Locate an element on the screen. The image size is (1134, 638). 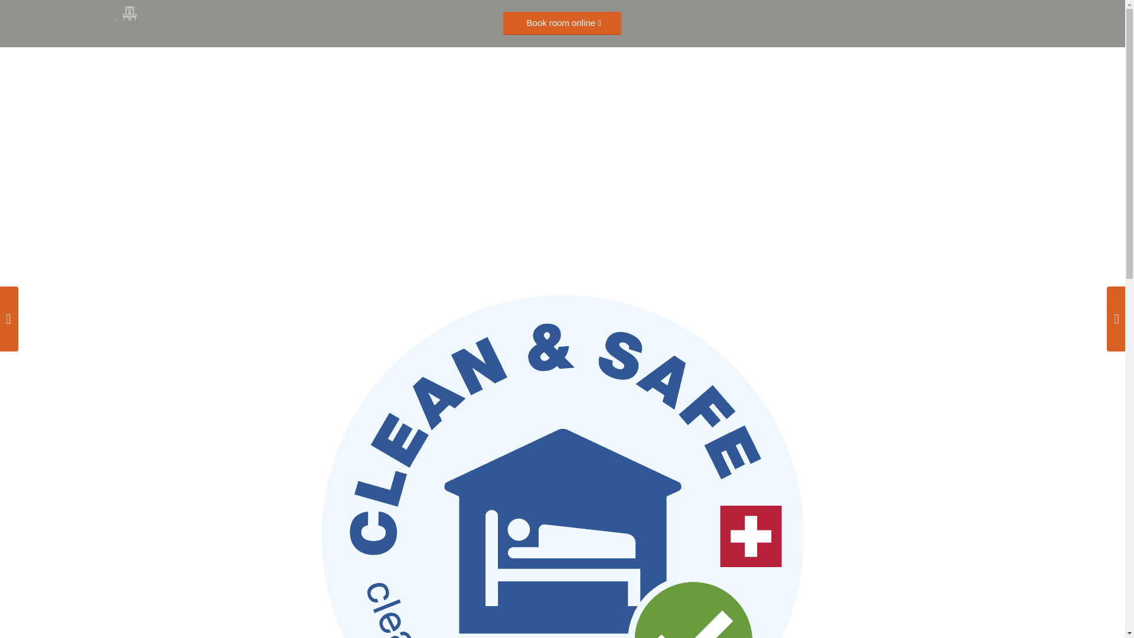
Romantik Hotel Castello Seeschloss is located at coordinates (129, 22).